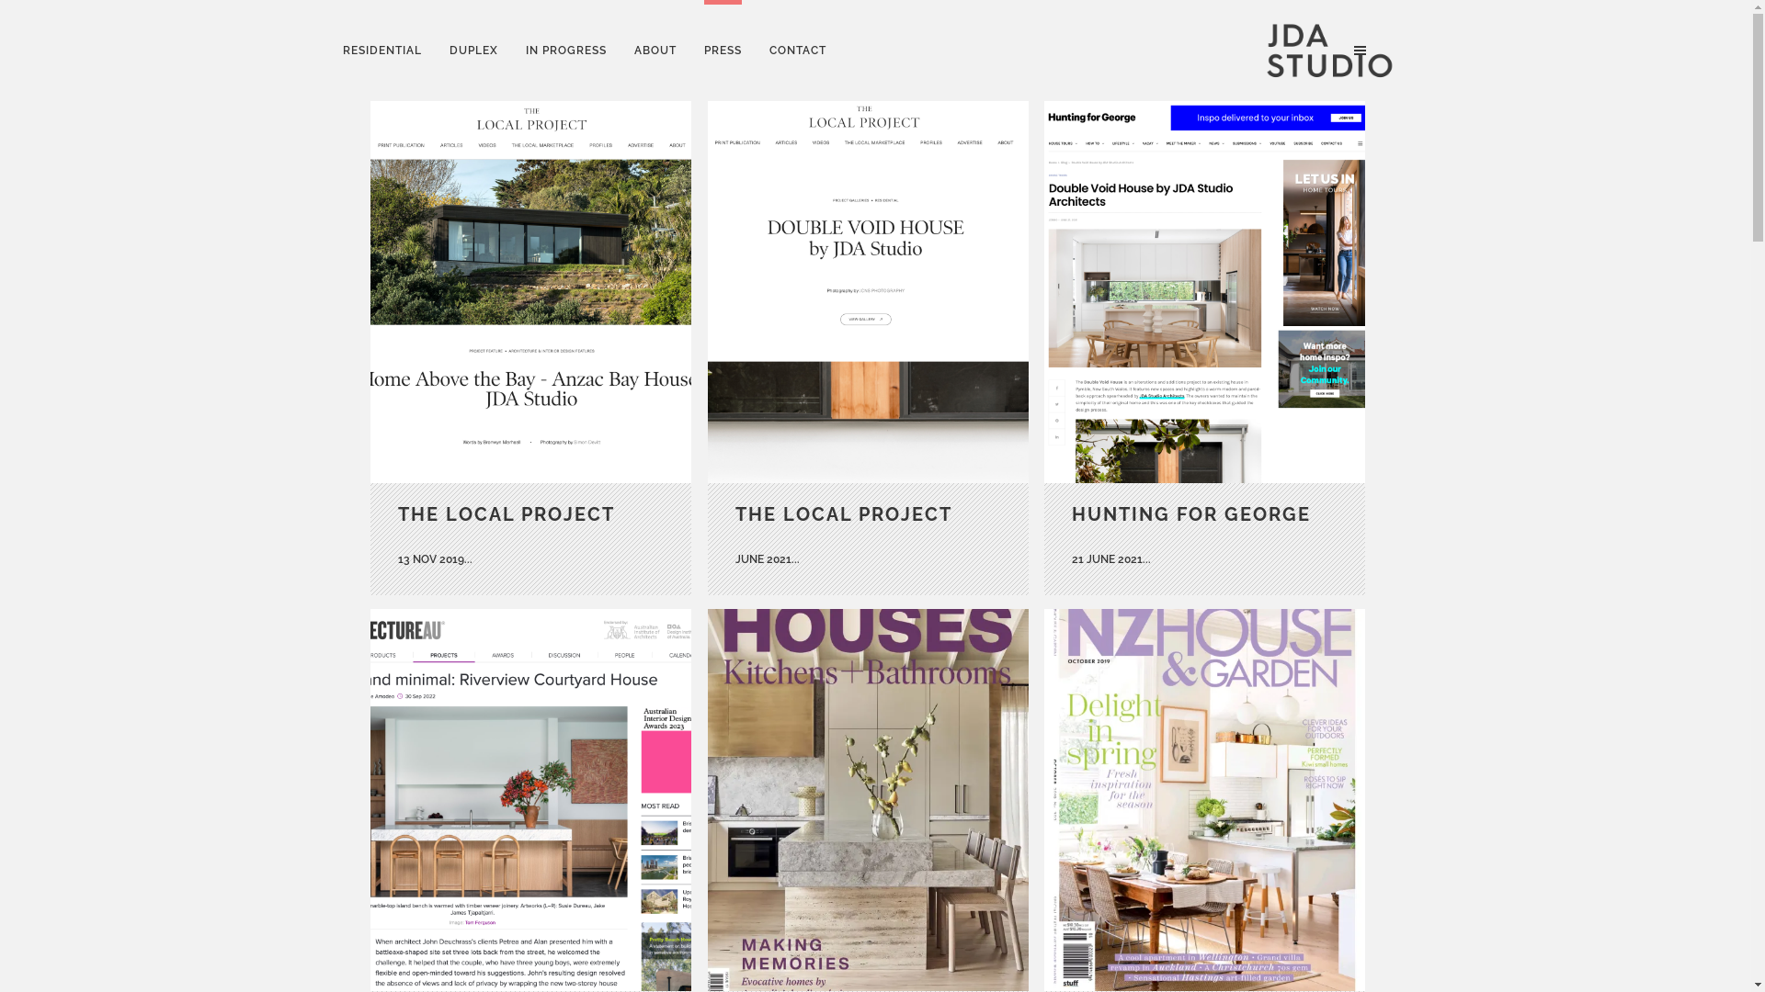 This screenshot has width=1765, height=992. Describe the element at coordinates (844, 514) in the screenshot. I see `THE LOCAL PROJECT` at that location.